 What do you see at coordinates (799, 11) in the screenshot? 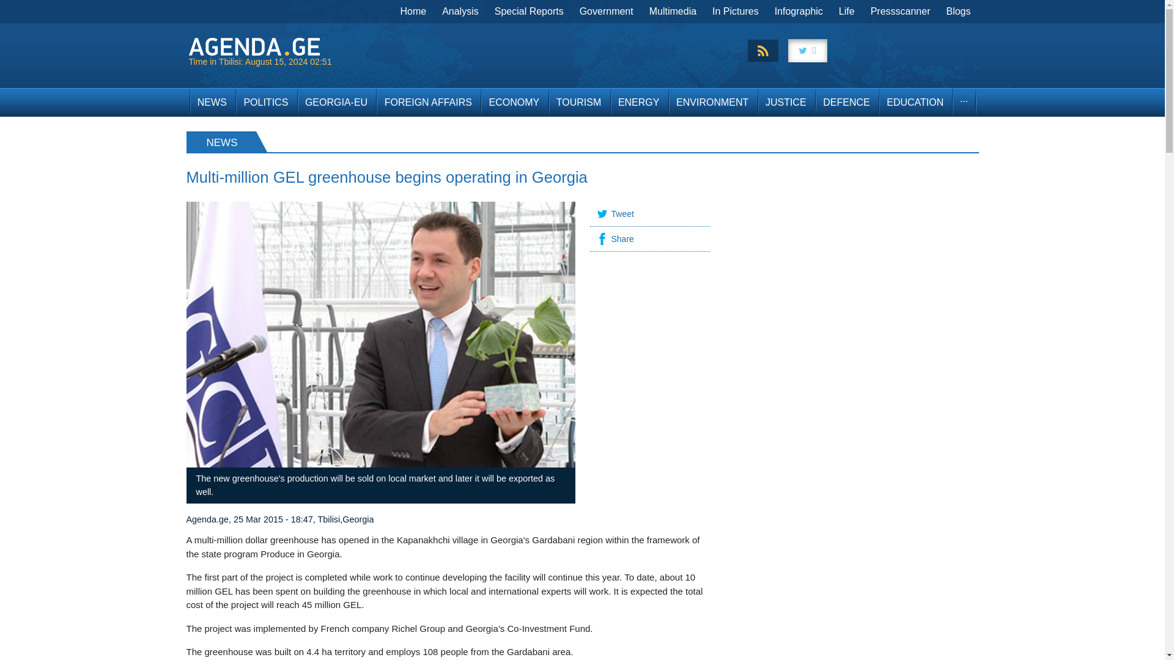
I see `Infographic` at bounding box center [799, 11].